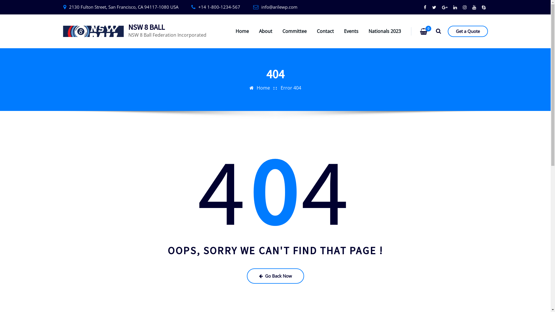  Describe the element at coordinates (468, 31) in the screenshot. I see `Get a Quote` at that location.